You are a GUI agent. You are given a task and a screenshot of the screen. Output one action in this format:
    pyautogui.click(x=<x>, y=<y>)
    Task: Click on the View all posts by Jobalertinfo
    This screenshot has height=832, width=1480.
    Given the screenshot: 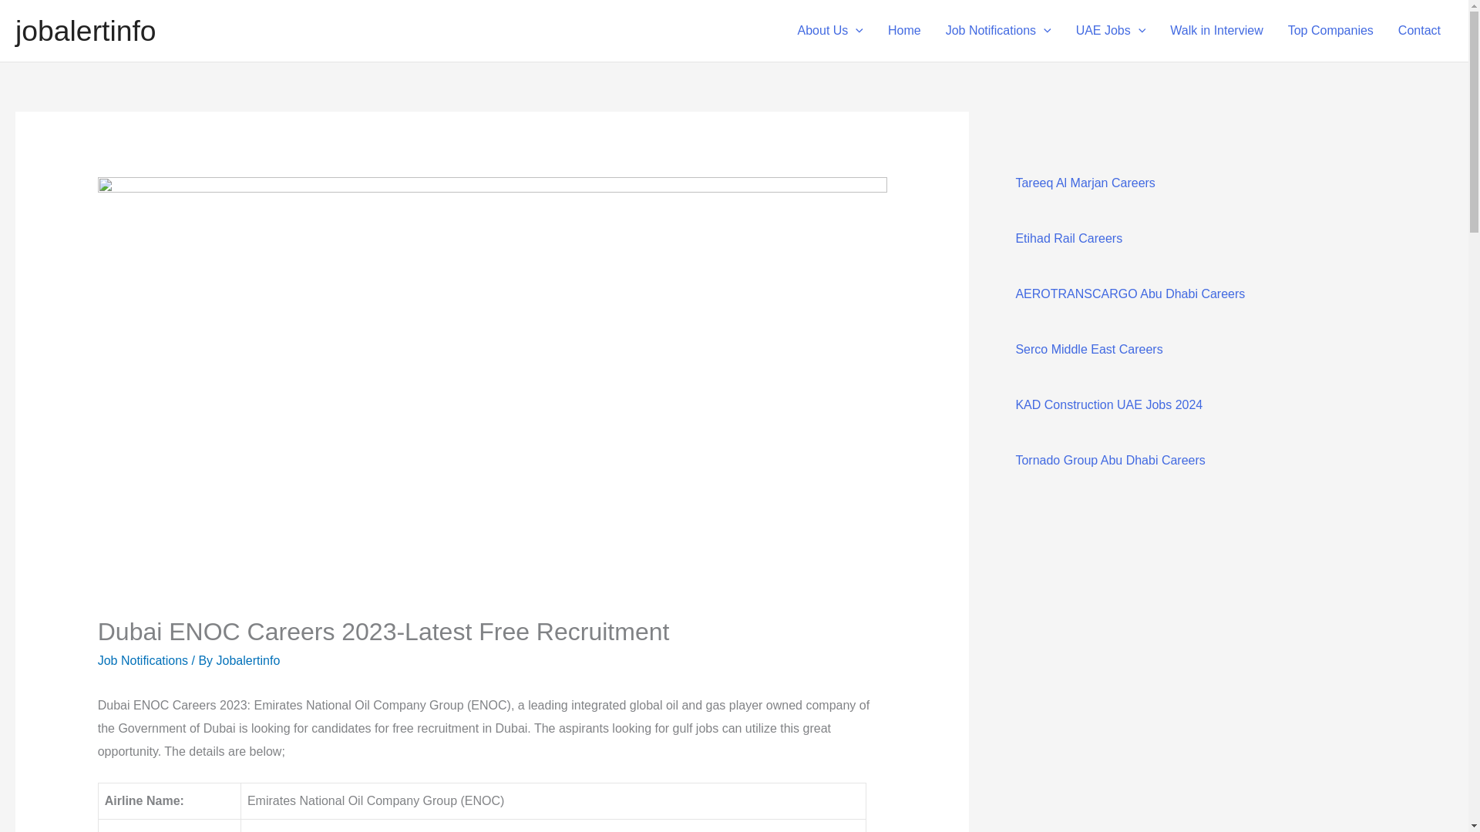 What is the action you would take?
    pyautogui.click(x=248, y=660)
    